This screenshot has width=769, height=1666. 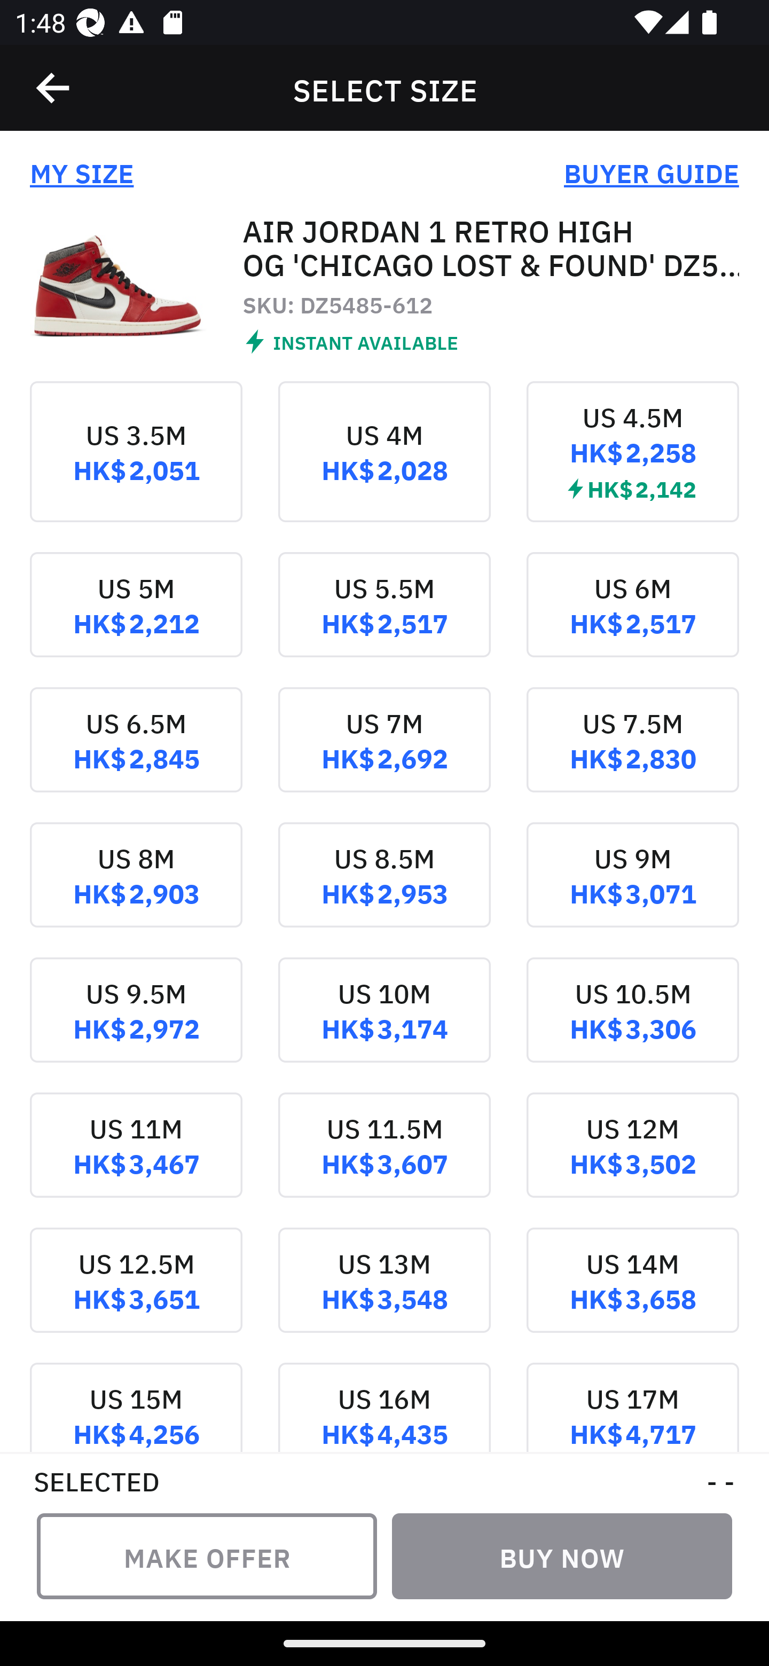 I want to click on US 9.5M HK$ 2,972, so click(x=136, y=1025).